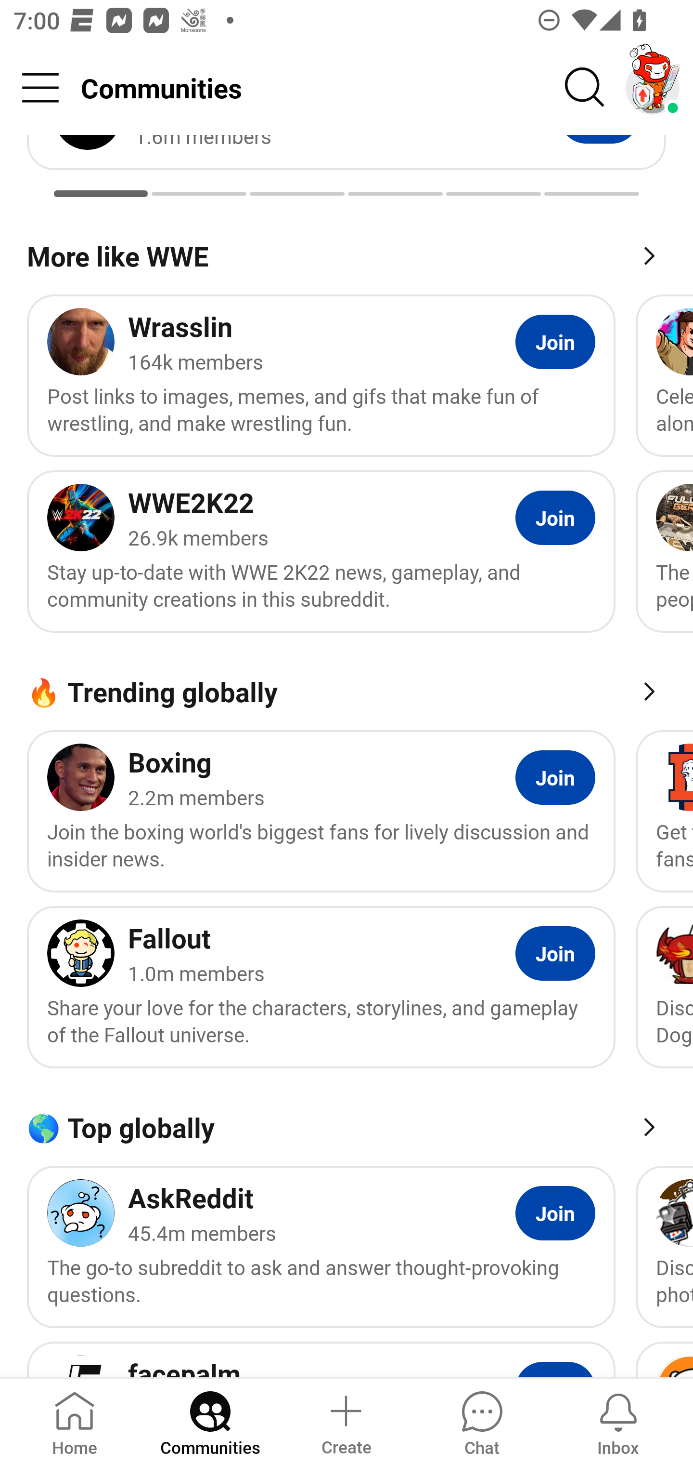  Describe the element at coordinates (210, 1421) in the screenshot. I see `Communities` at that location.